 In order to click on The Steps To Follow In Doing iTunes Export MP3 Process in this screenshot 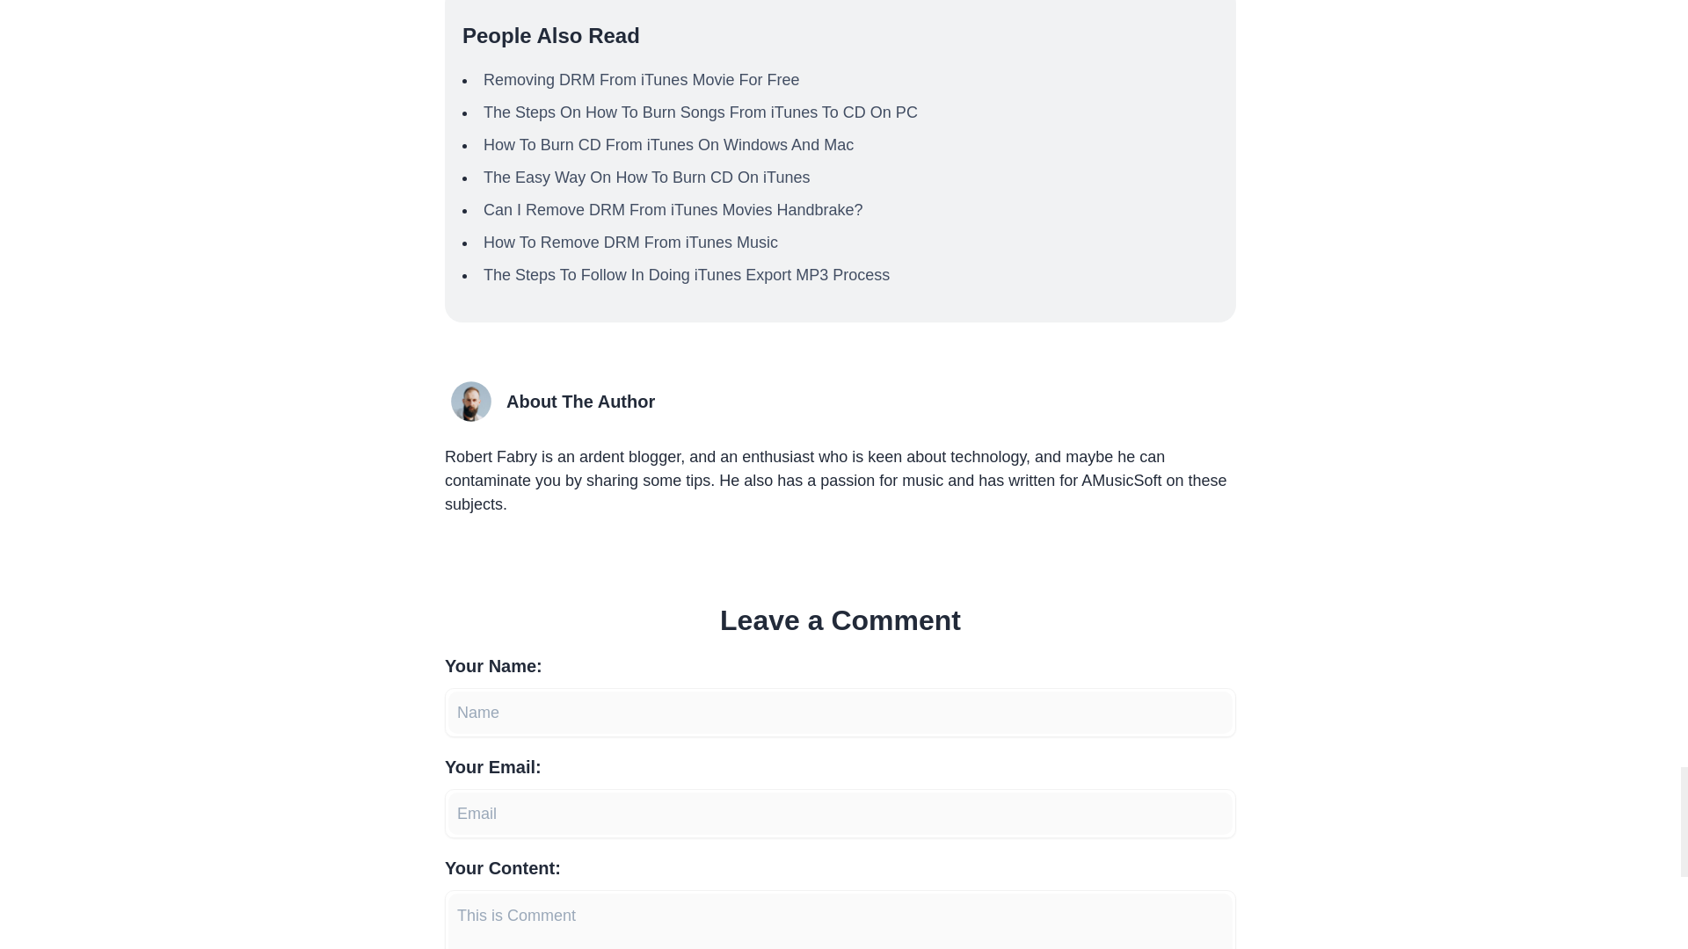, I will do `click(686, 274)`.